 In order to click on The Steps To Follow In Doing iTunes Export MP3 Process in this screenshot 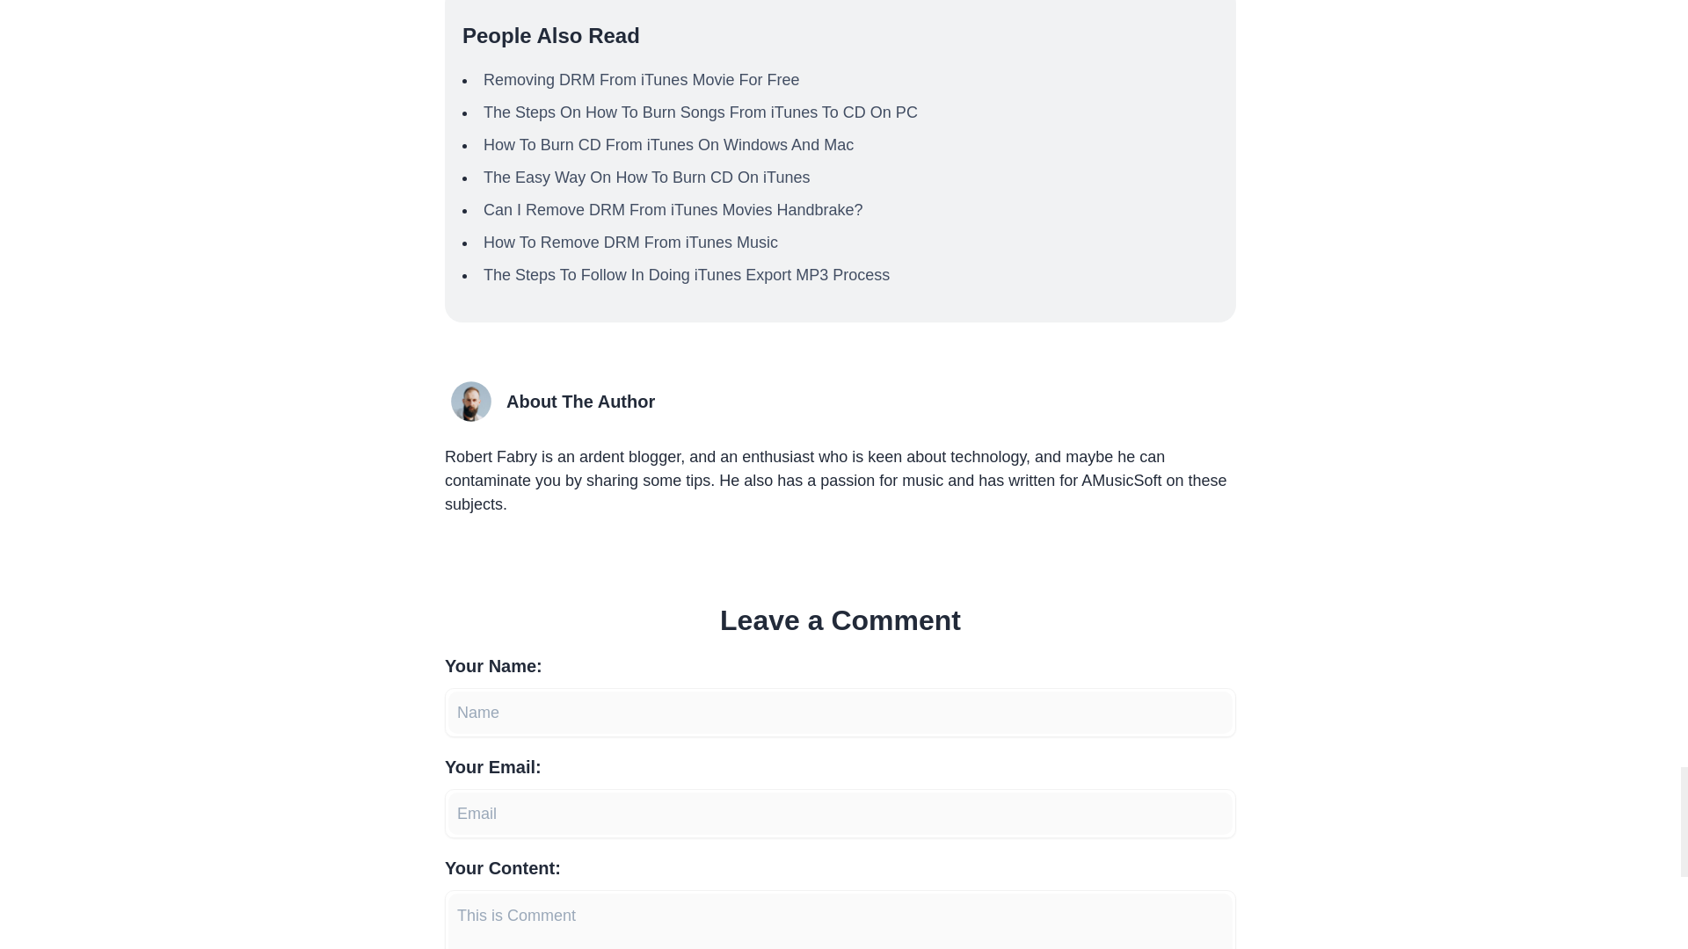, I will do `click(686, 274)`.